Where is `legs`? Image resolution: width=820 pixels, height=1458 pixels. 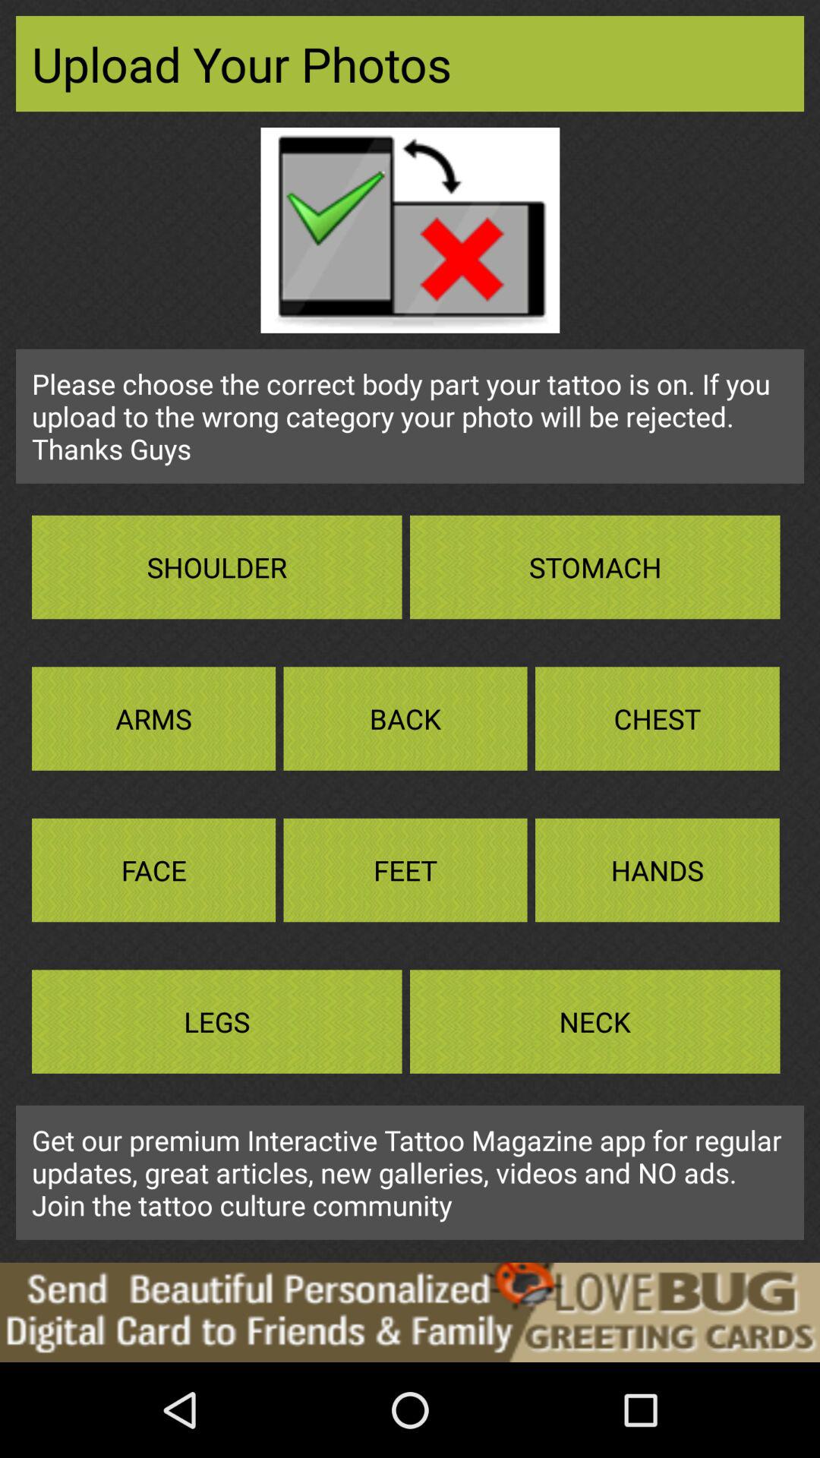
legs is located at coordinates (217, 1021).